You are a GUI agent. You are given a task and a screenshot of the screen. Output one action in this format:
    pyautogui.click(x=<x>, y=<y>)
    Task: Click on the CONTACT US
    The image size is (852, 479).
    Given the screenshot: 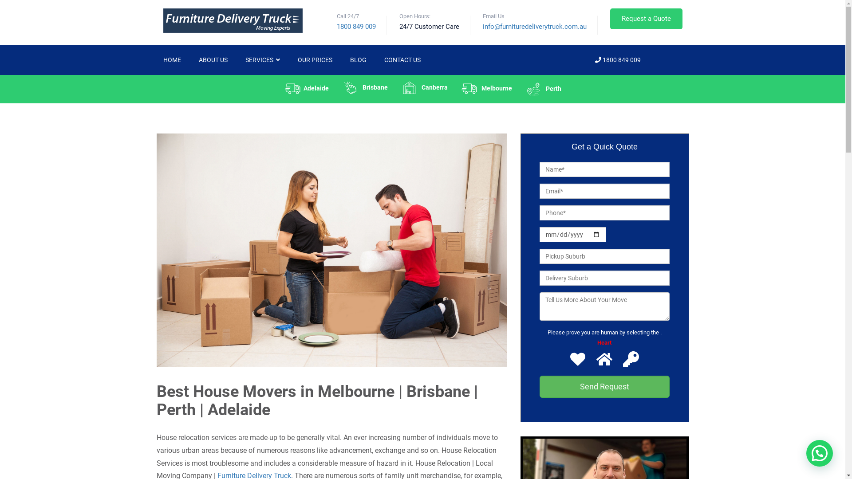 What is the action you would take?
    pyautogui.click(x=402, y=60)
    